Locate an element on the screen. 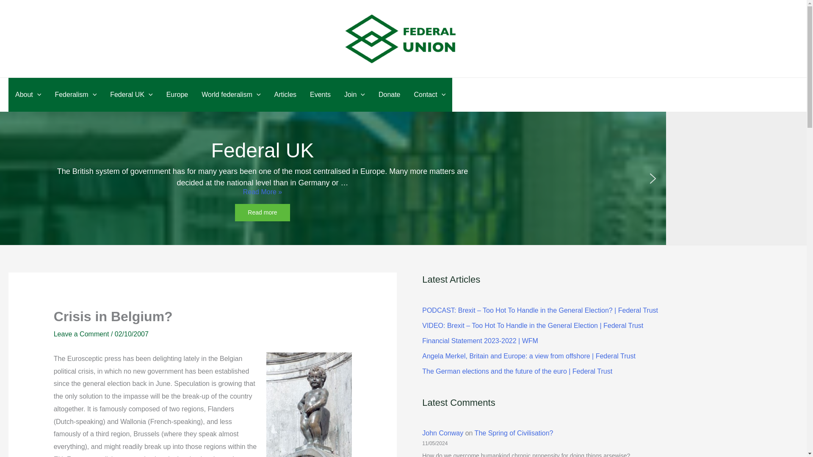 This screenshot has height=457, width=813. Join is located at coordinates (354, 94).